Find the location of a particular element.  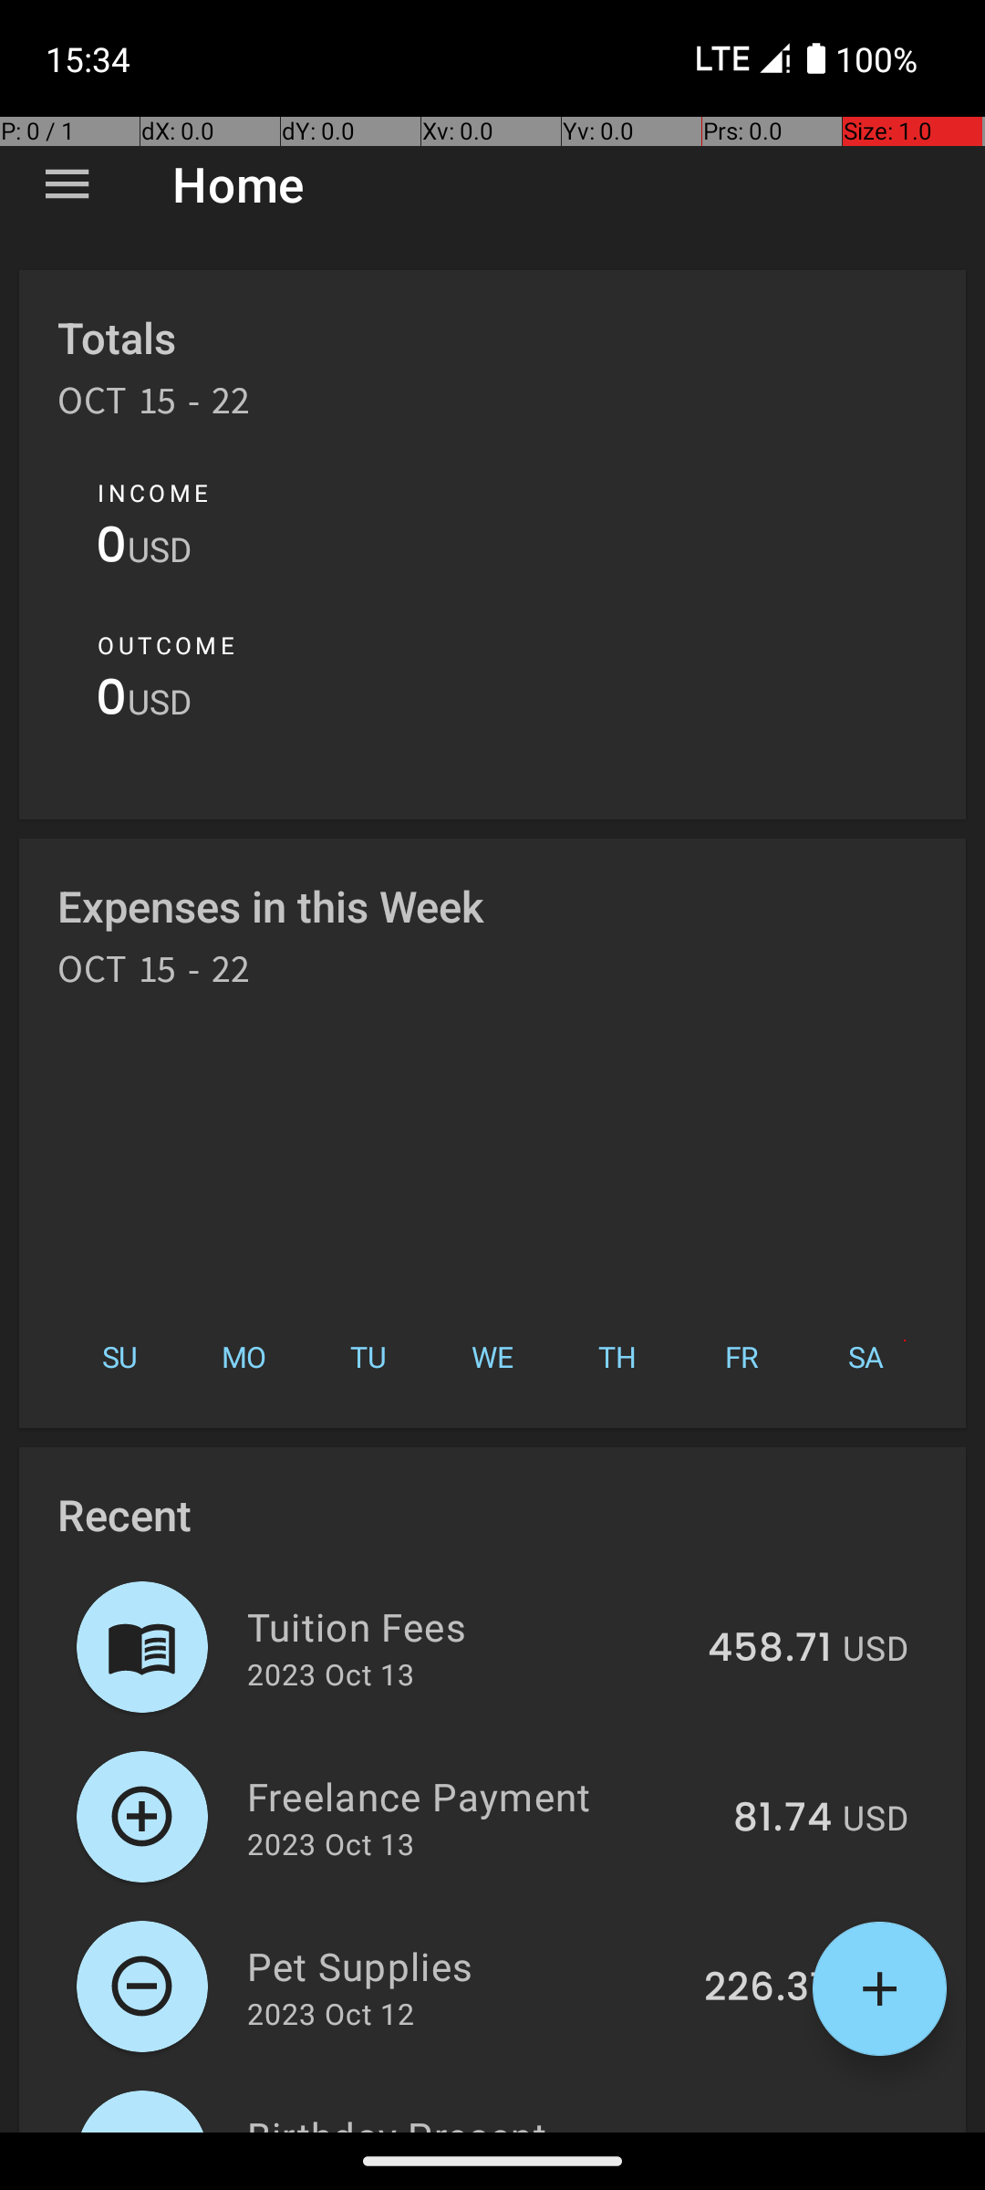

Tuition Fees is located at coordinates (467, 1626).